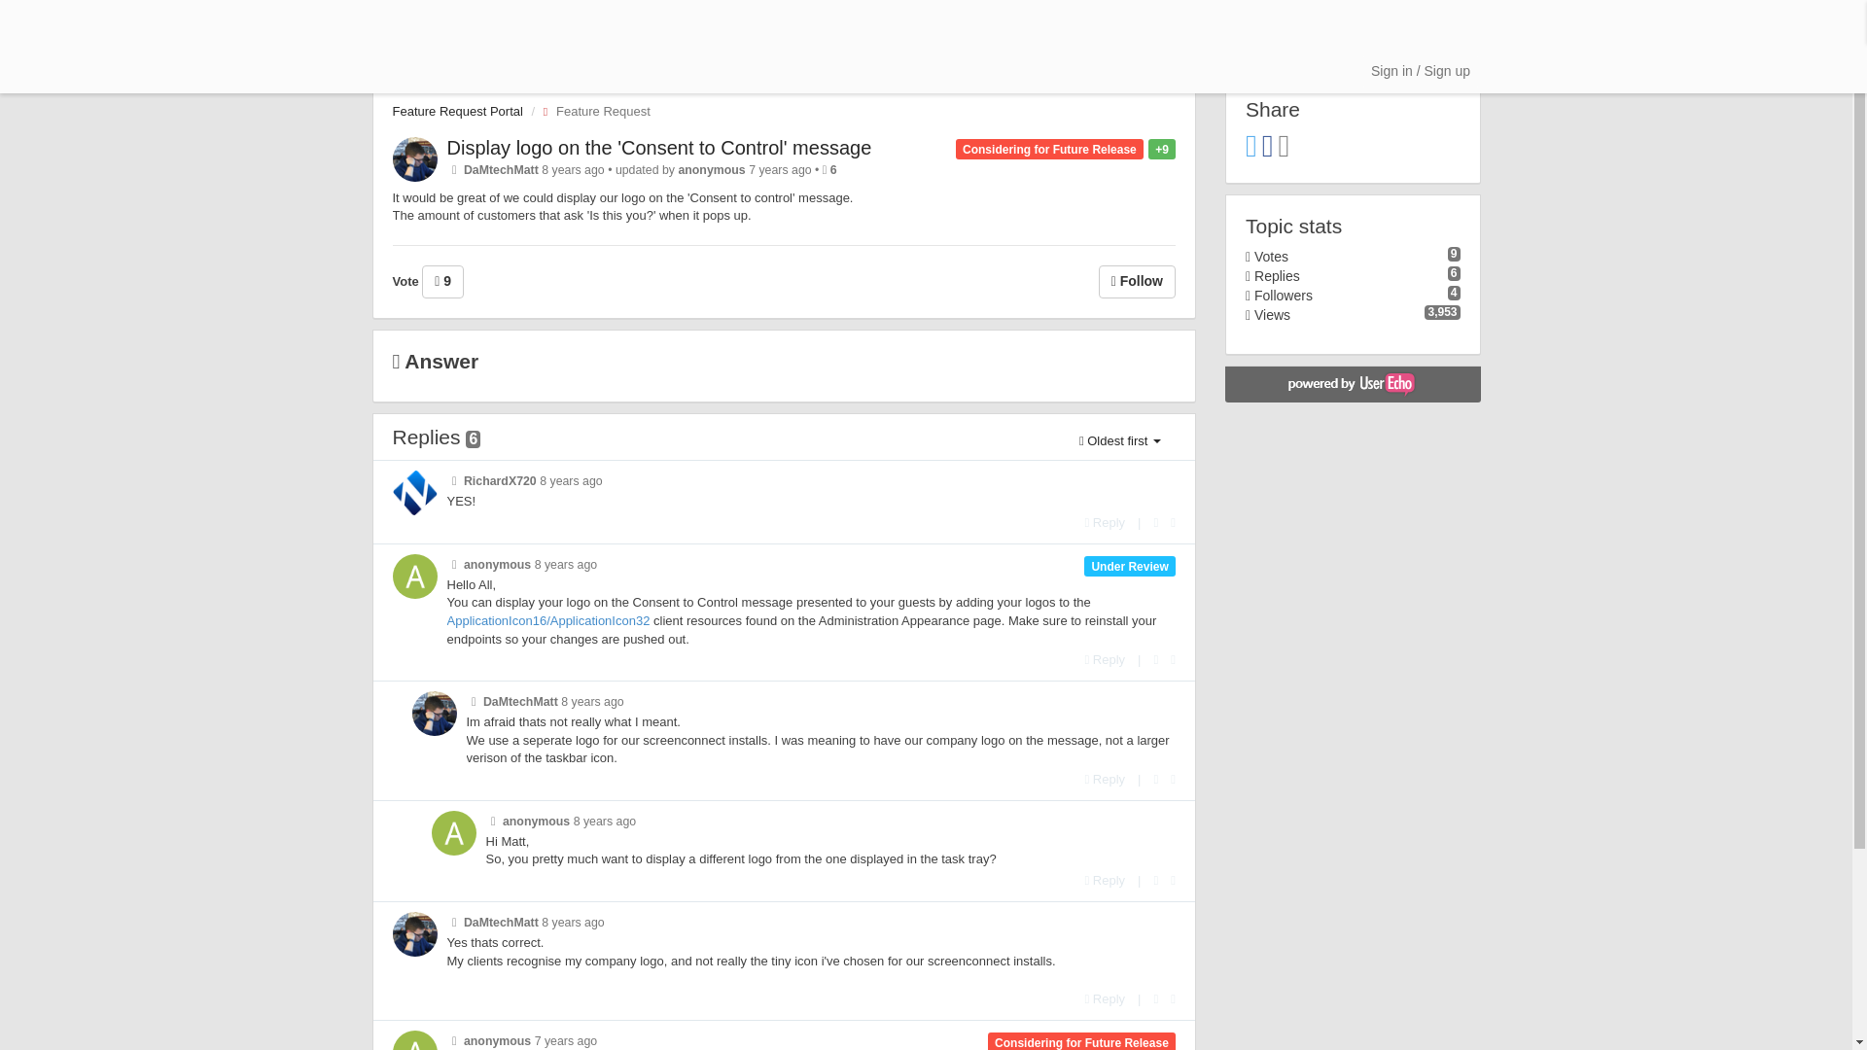 This screenshot has height=1050, width=1867. What do you see at coordinates (457, 111) in the screenshot?
I see `Feature Request Portal` at bounding box center [457, 111].